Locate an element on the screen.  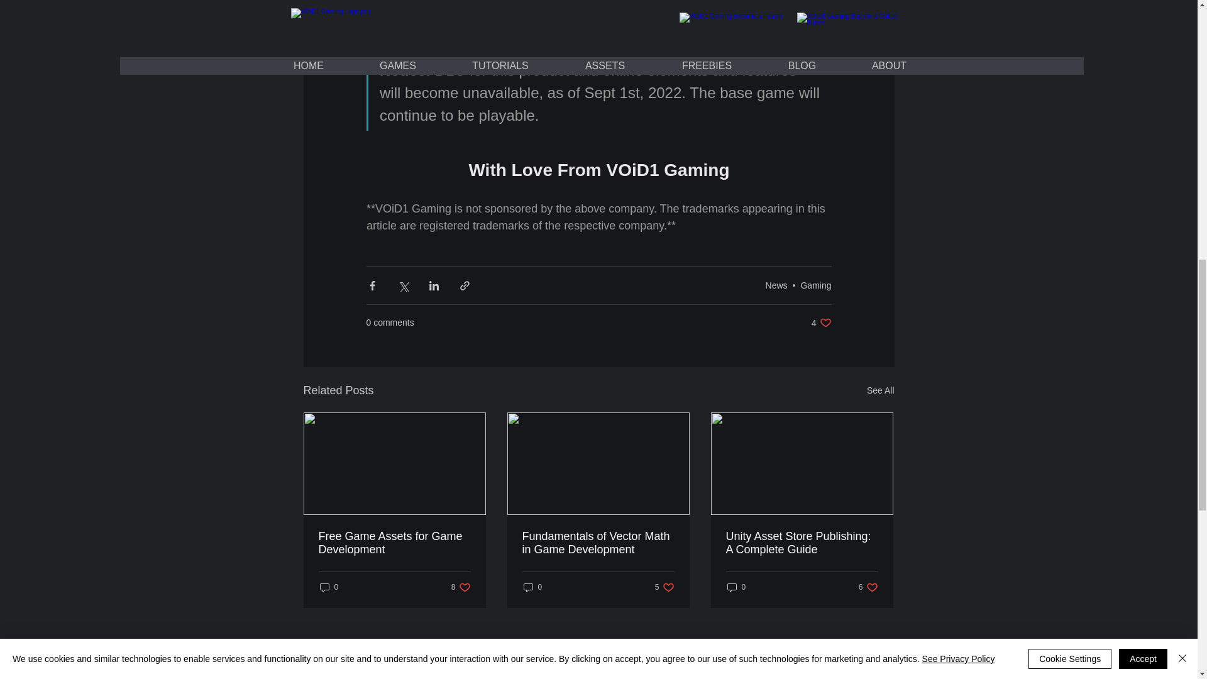
0 is located at coordinates (868, 587).